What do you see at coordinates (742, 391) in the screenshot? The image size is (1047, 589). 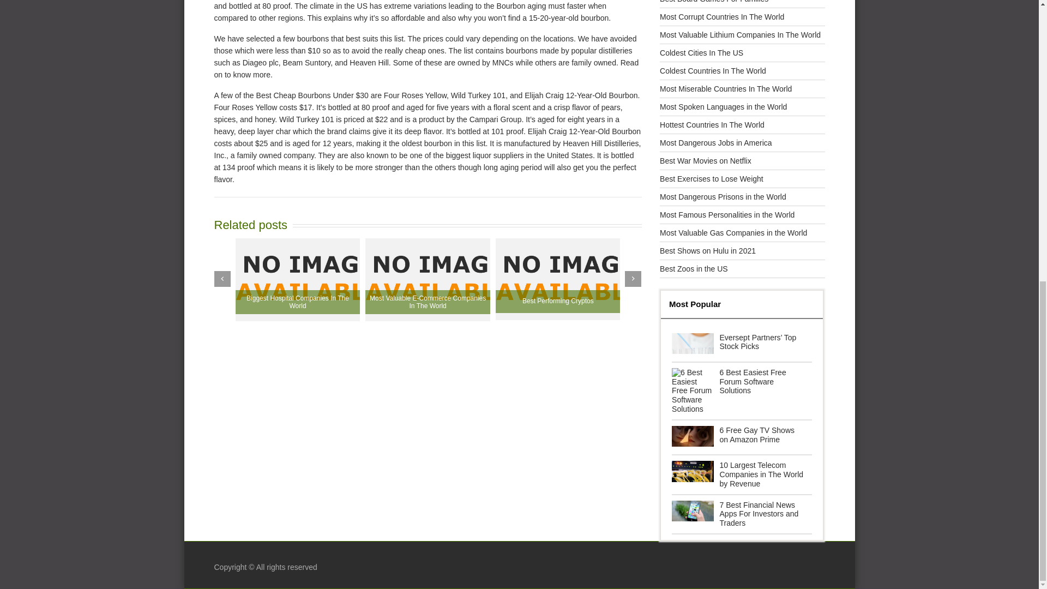 I see `6 Best Easiest Free Forum Software Solutions` at bounding box center [742, 391].